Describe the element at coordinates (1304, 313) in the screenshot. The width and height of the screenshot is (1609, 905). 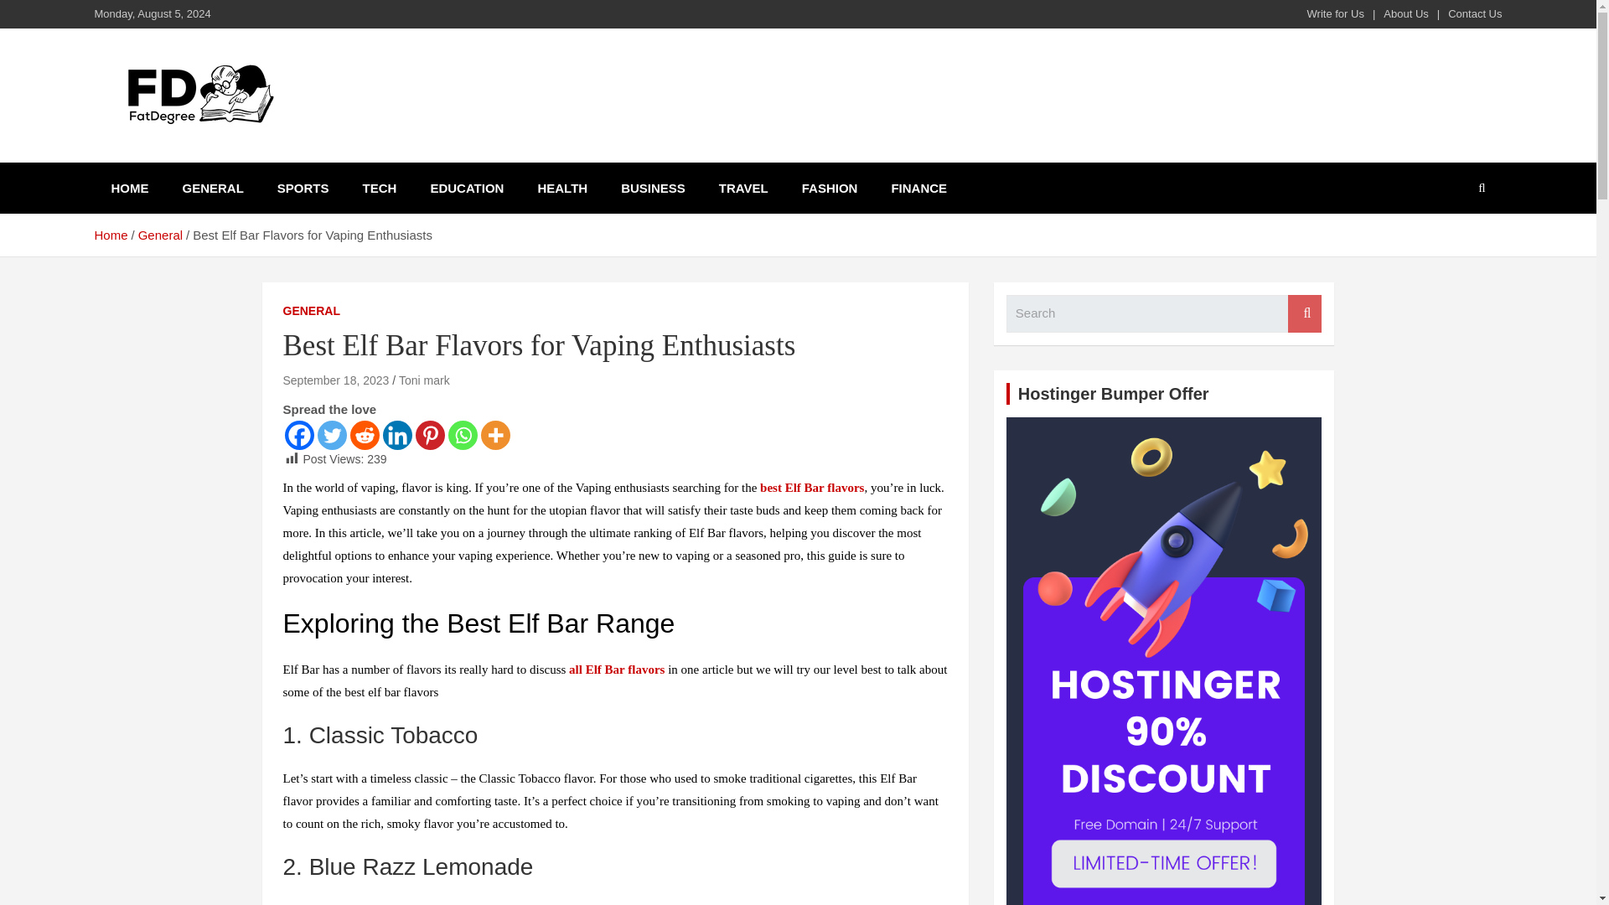
I see `Search` at that location.